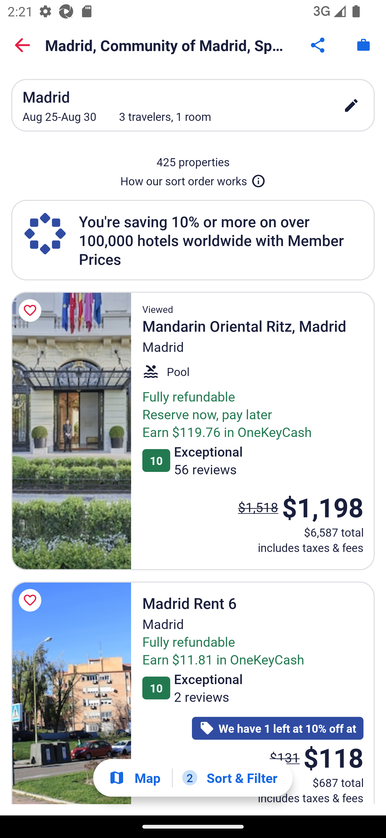 The width and height of the screenshot is (386, 838). What do you see at coordinates (32, 600) in the screenshot?
I see `Save Madrid Rent 6 to a trip` at bounding box center [32, 600].